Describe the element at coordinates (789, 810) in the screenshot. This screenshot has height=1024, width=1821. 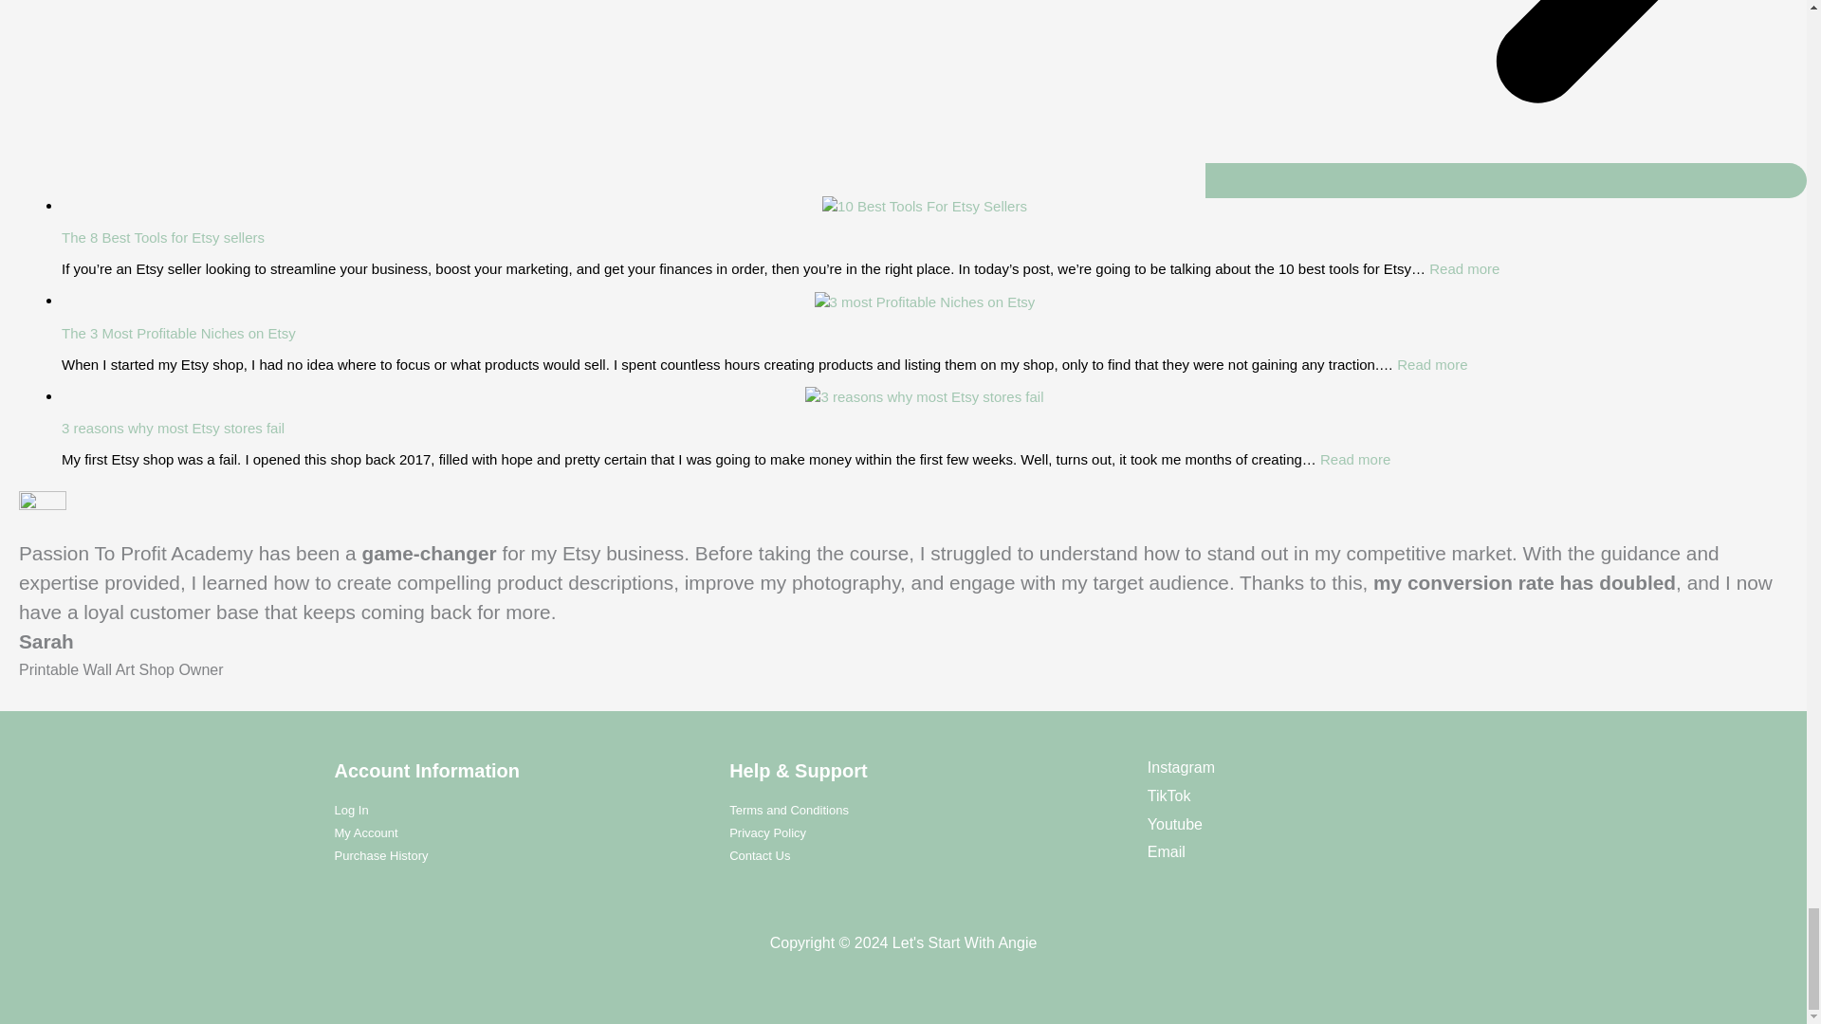
I see `Visit the blog` at that location.